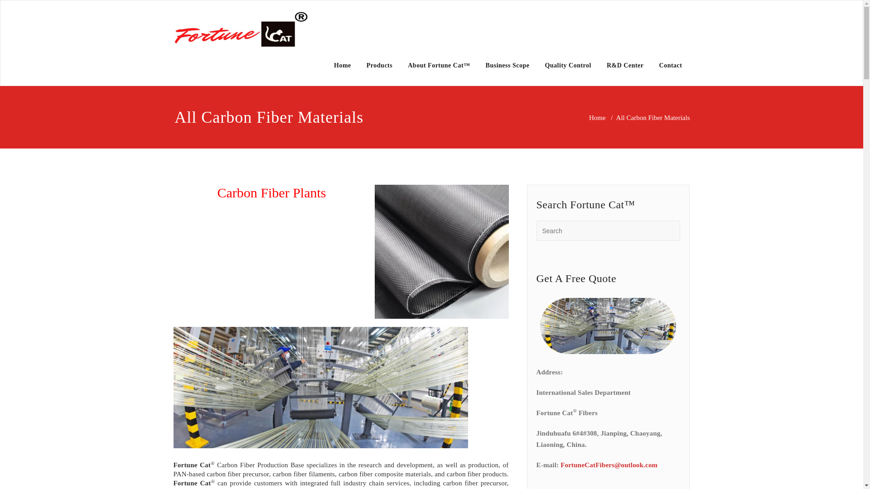 Image resolution: width=870 pixels, height=489 pixels. Describe the element at coordinates (568, 66) in the screenshot. I see `Quality Control` at that location.